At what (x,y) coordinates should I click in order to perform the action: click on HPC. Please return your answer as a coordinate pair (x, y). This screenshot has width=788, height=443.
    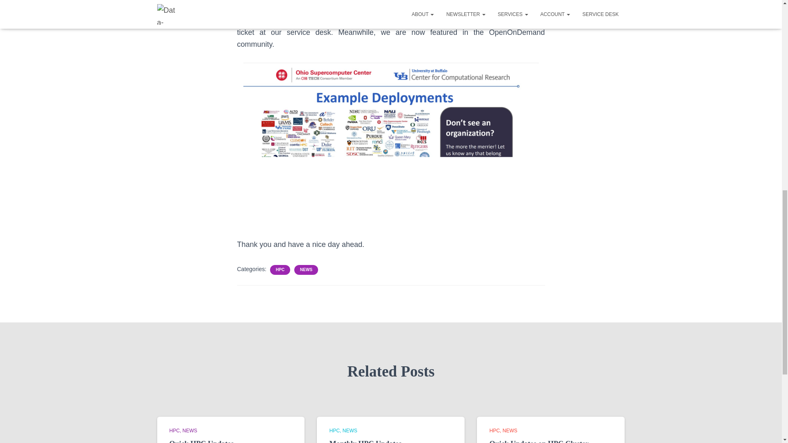
    Looking at the image, I should click on (280, 270).